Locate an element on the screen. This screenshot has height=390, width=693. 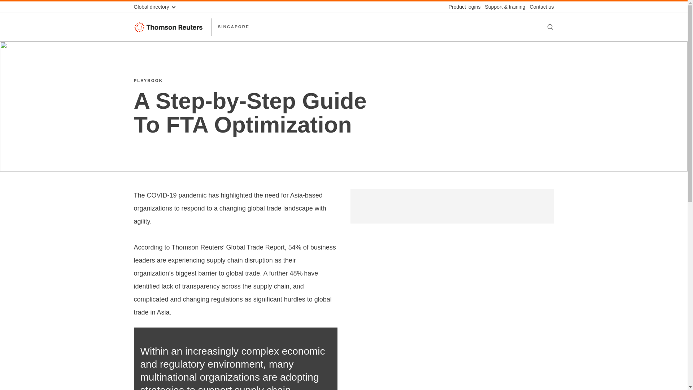
Thomson Reuters is located at coordinates (169, 27).